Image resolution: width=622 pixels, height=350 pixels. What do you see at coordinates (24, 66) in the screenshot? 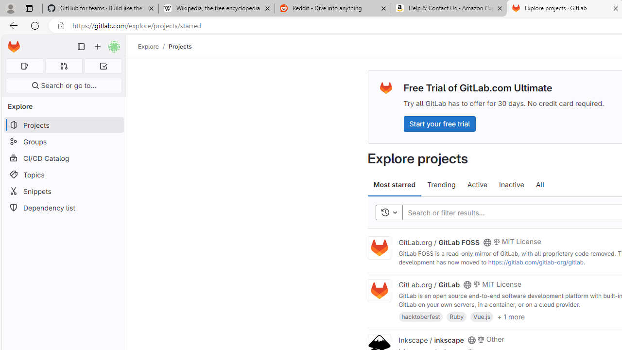
I see `Assigned issues 0` at bounding box center [24, 66].